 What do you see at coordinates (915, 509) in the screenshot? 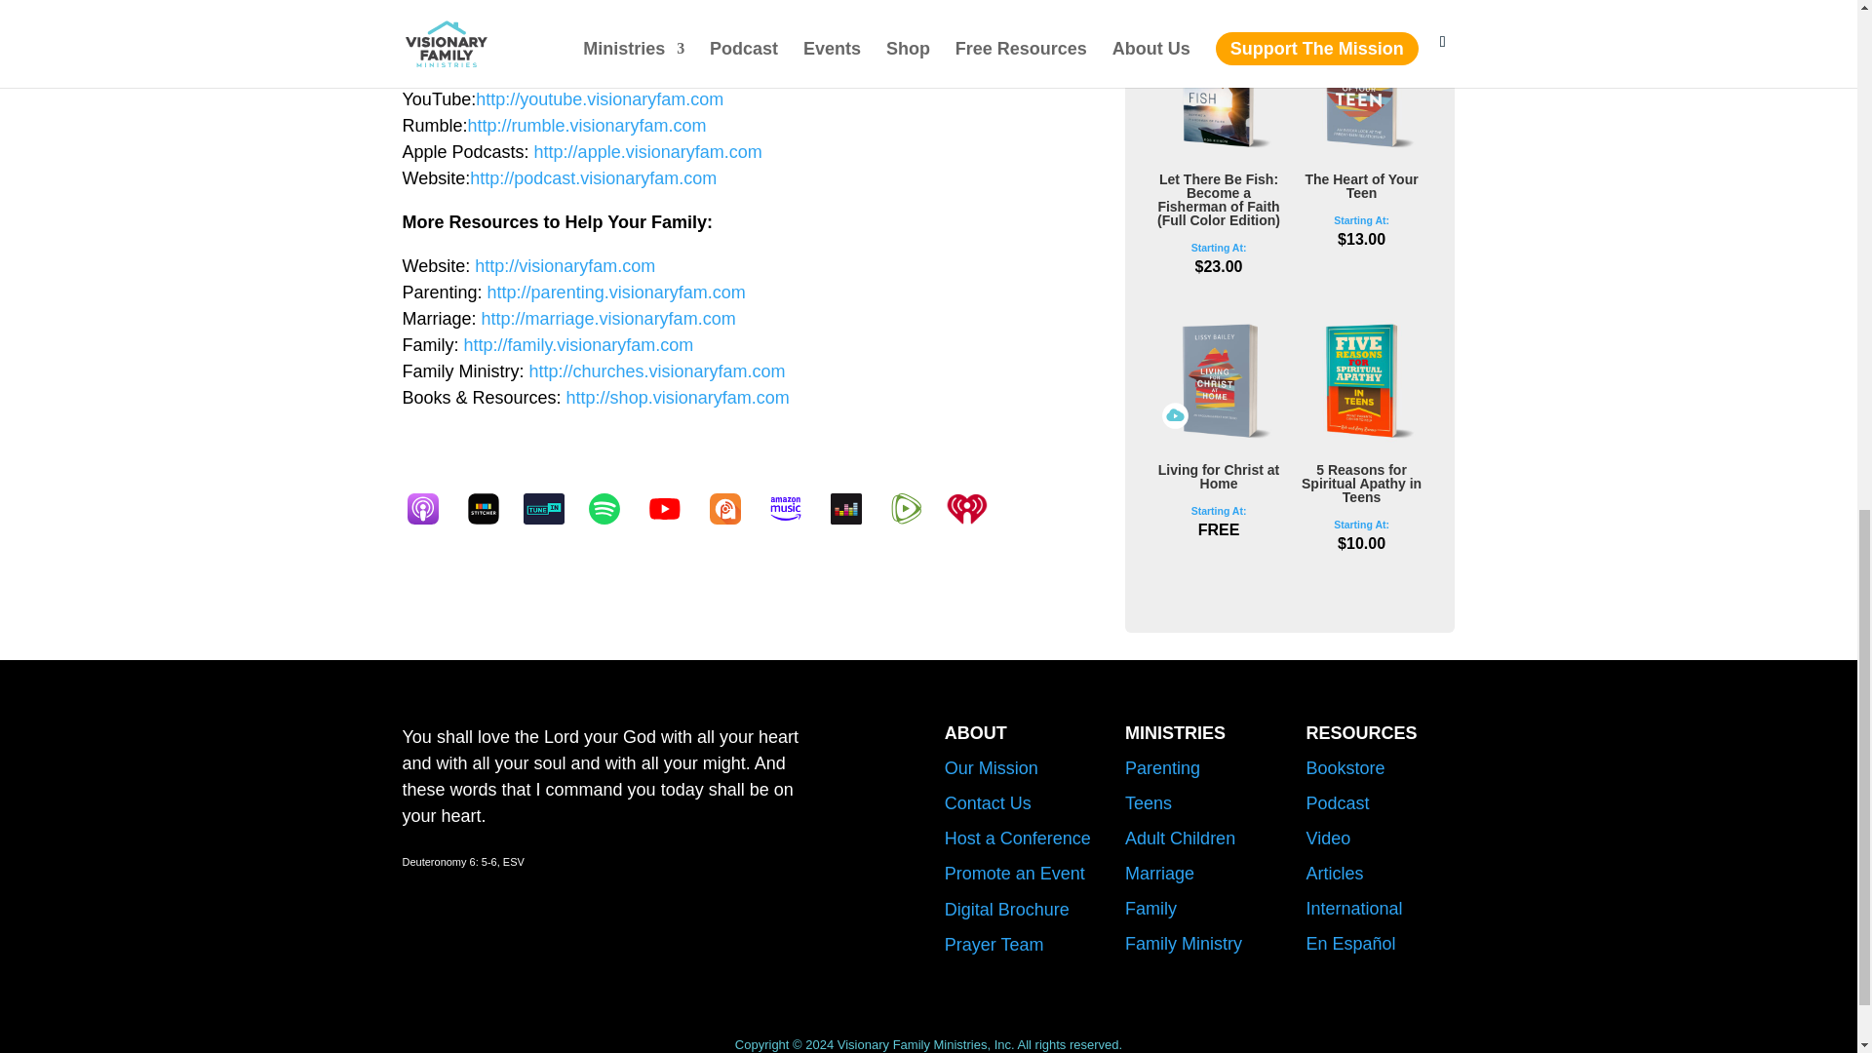
I see `Rumble` at bounding box center [915, 509].